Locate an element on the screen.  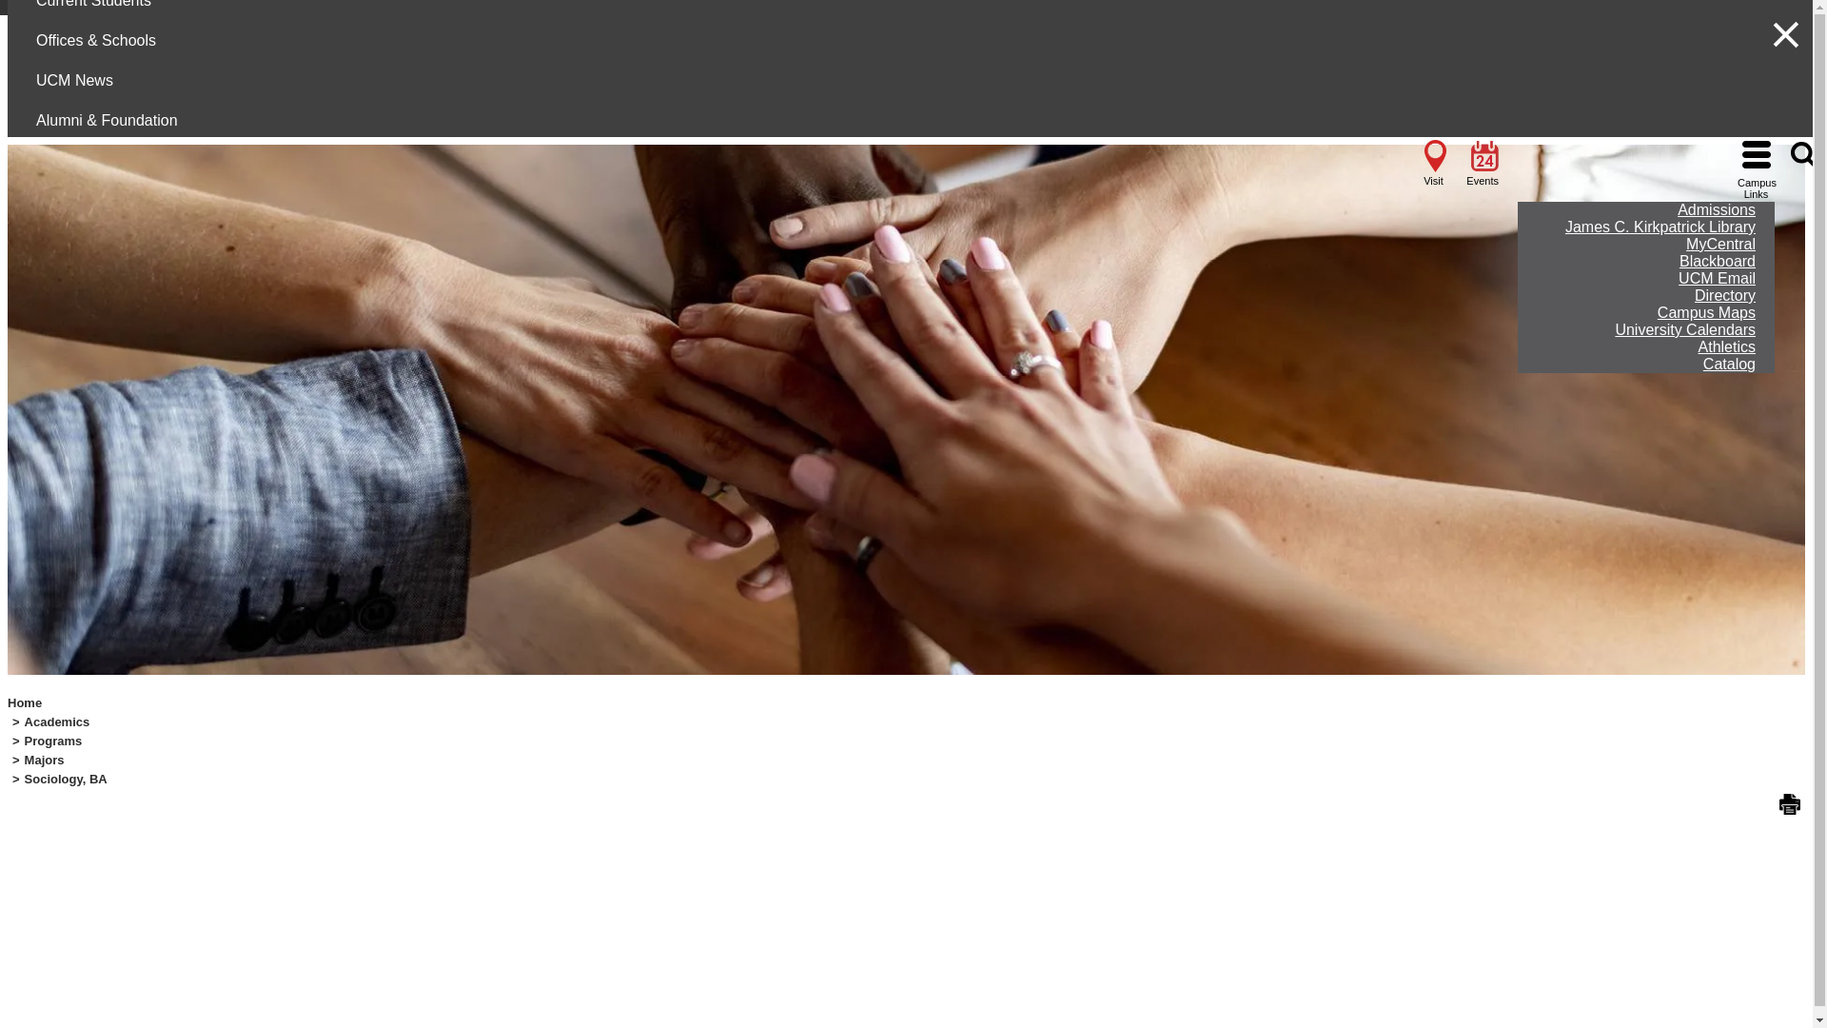
James C. Kirkpatrick Library is located at coordinates (1660, 227).